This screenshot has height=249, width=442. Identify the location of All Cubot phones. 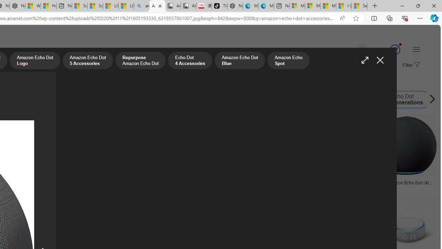
(189, 6).